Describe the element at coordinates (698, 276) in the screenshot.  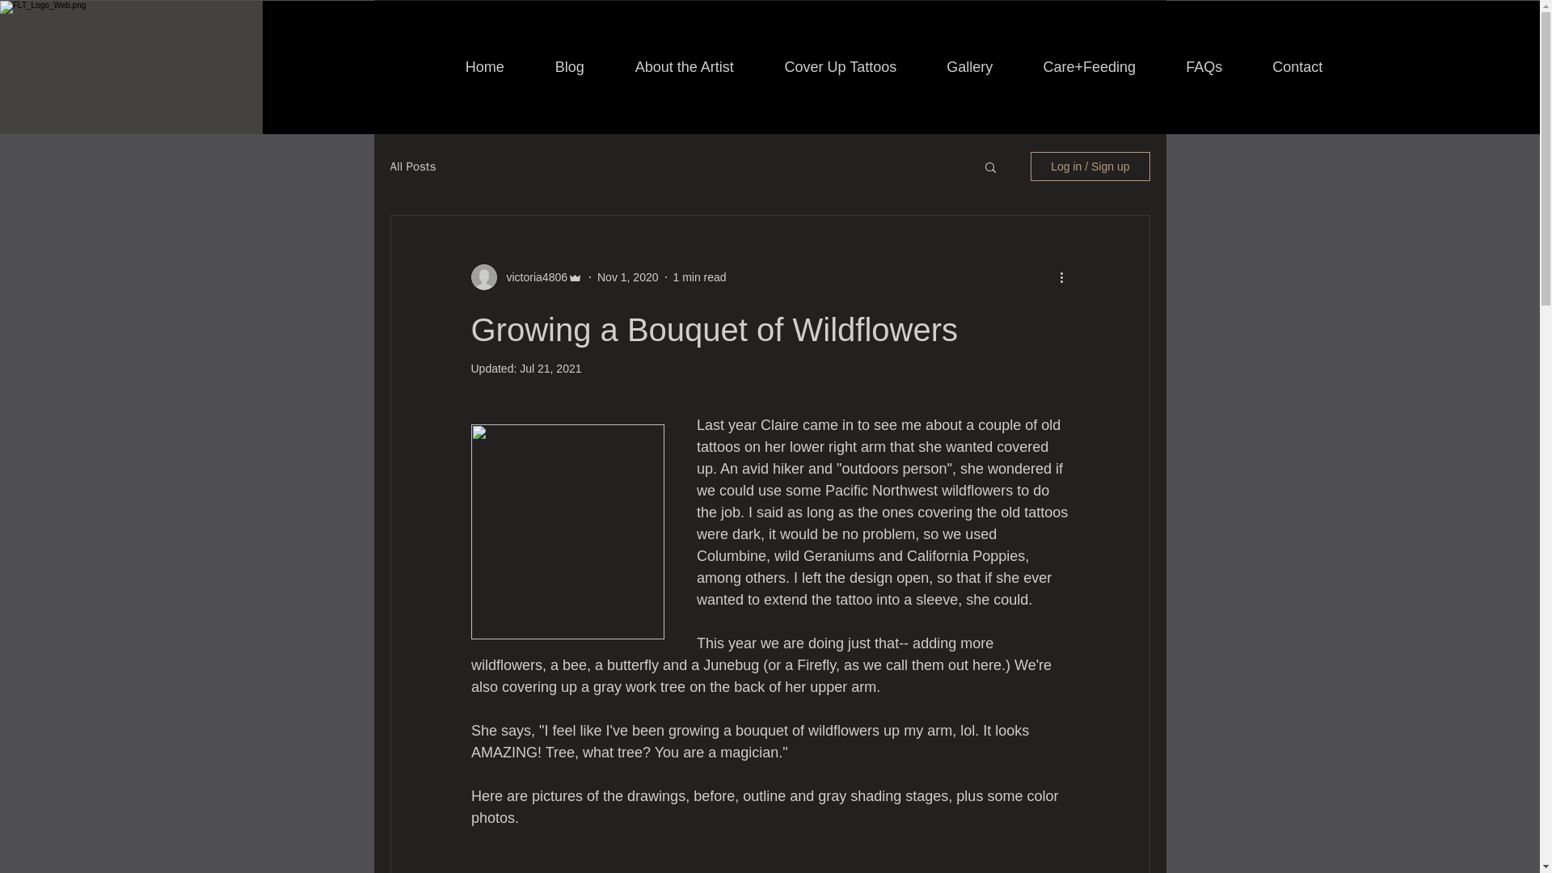
I see `1 min read` at that location.